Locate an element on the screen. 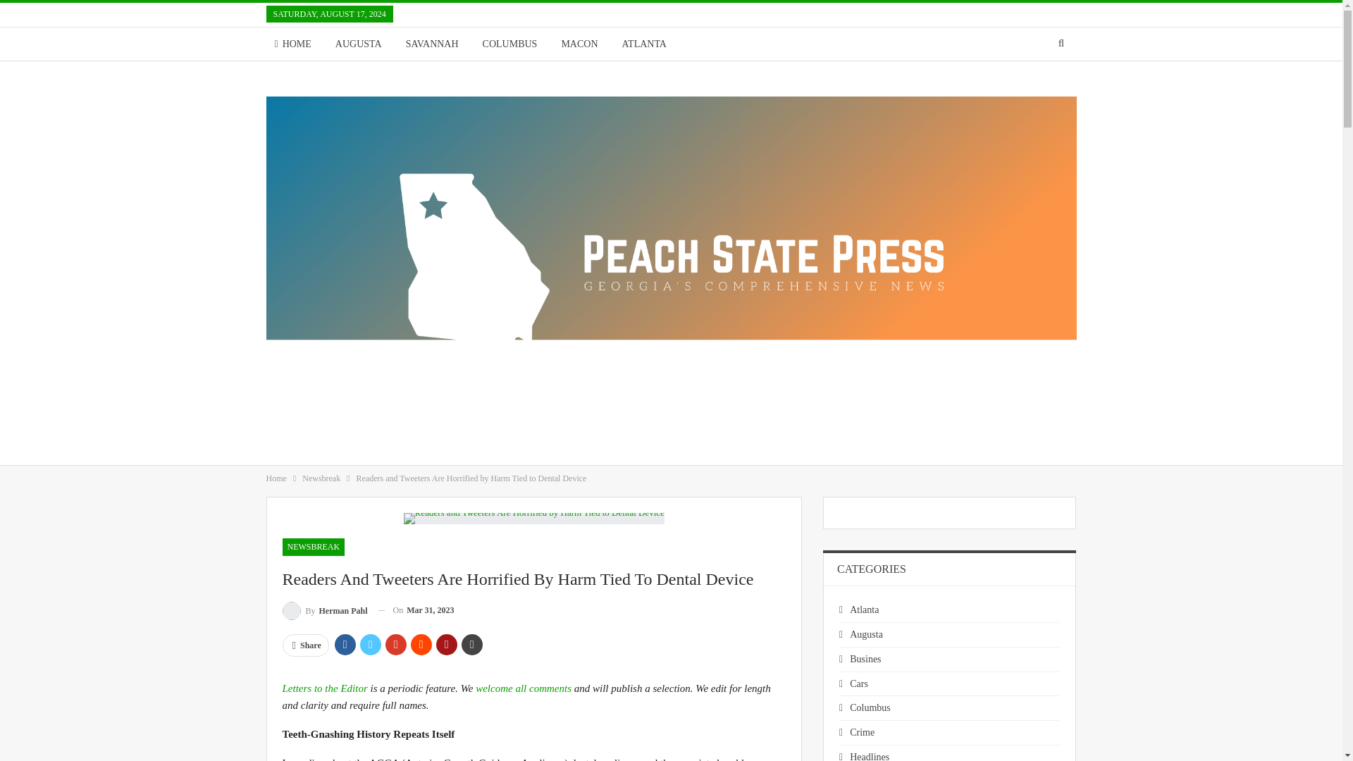 This screenshot has width=1353, height=761. welcome all comments is located at coordinates (523, 688).